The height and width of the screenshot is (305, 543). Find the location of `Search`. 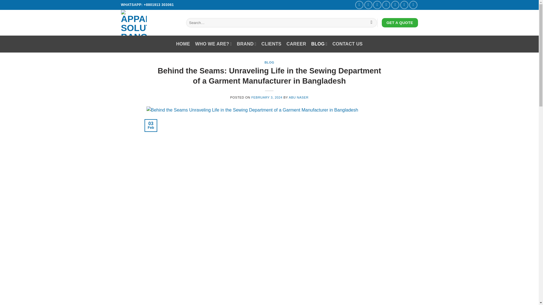

Search is located at coordinates (372, 23).